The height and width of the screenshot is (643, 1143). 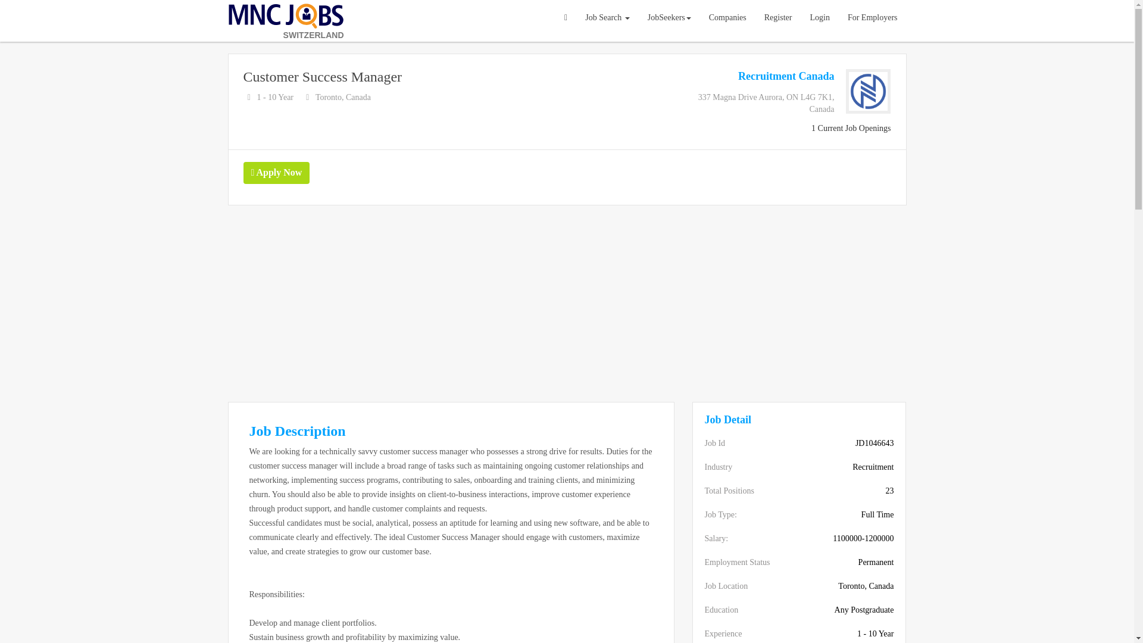 What do you see at coordinates (727, 18) in the screenshot?
I see `Companies` at bounding box center [727, 18].